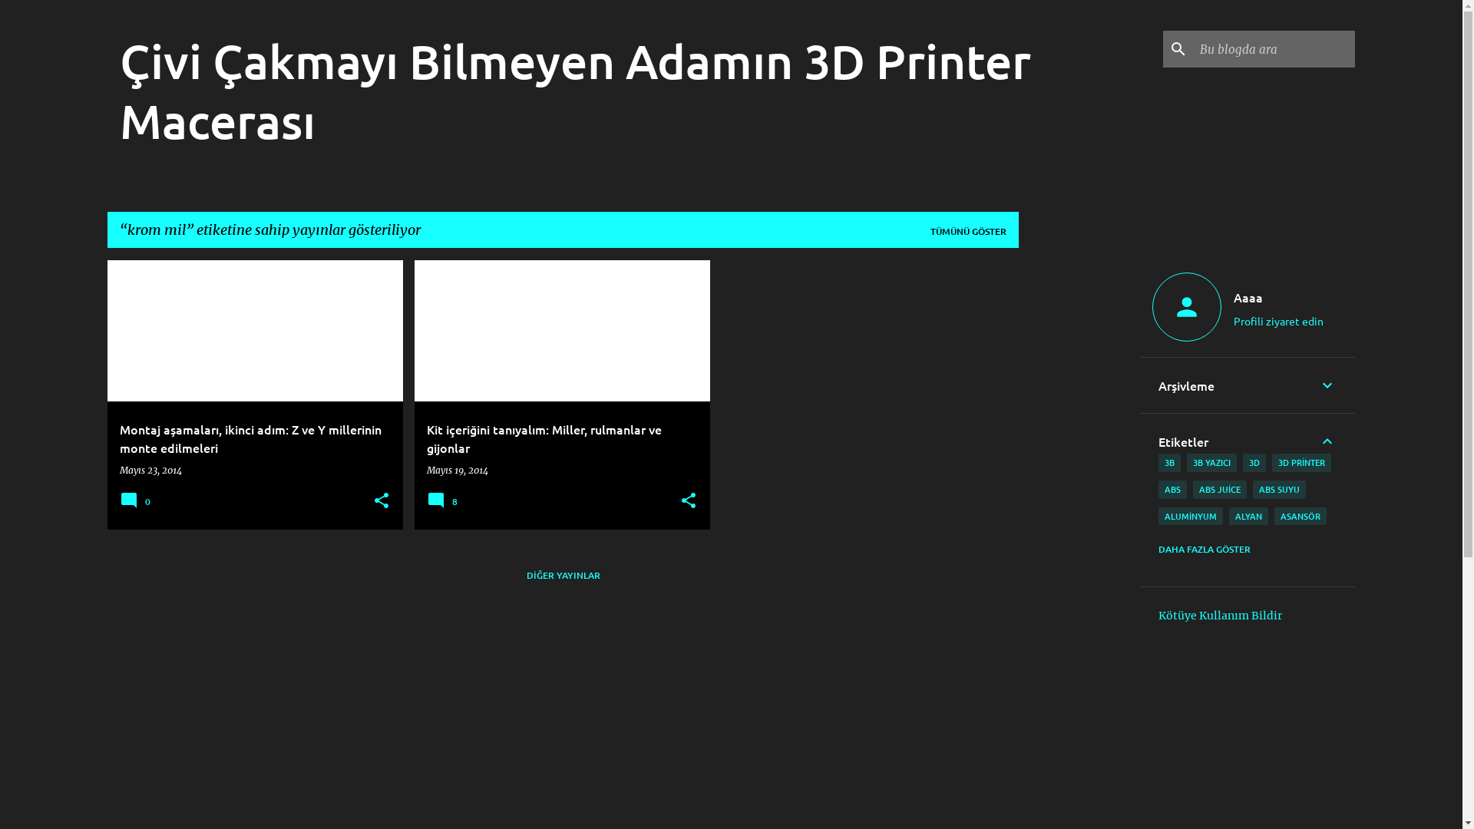 The height and width of the screenshot is (829, 1474). Describe the element at coordinates (1279, 321) in the screenshot. I see `Profili ziyaret edin` at that location.